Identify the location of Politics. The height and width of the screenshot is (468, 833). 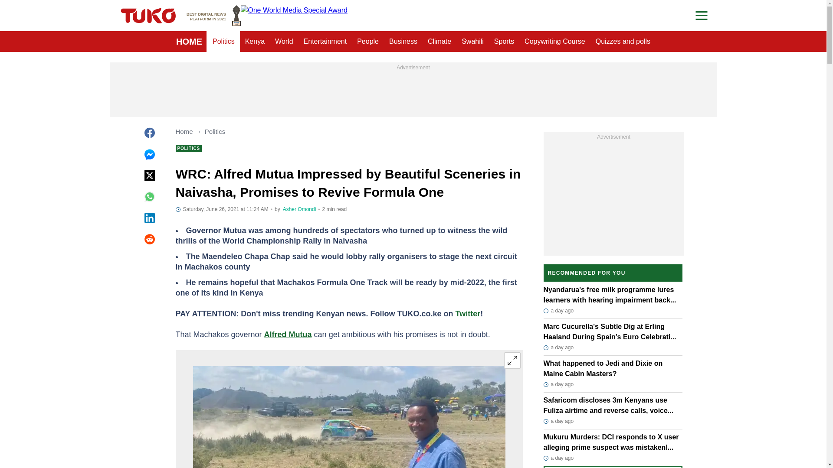
(439, 42).